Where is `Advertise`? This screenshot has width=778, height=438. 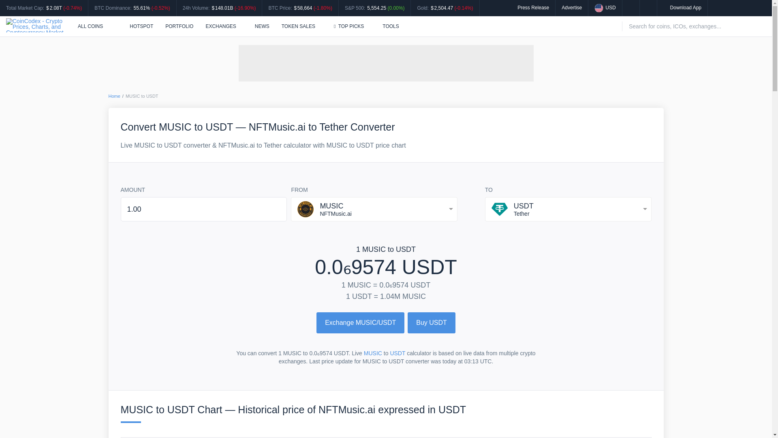 Advertise is located at coordinates (572, 7).